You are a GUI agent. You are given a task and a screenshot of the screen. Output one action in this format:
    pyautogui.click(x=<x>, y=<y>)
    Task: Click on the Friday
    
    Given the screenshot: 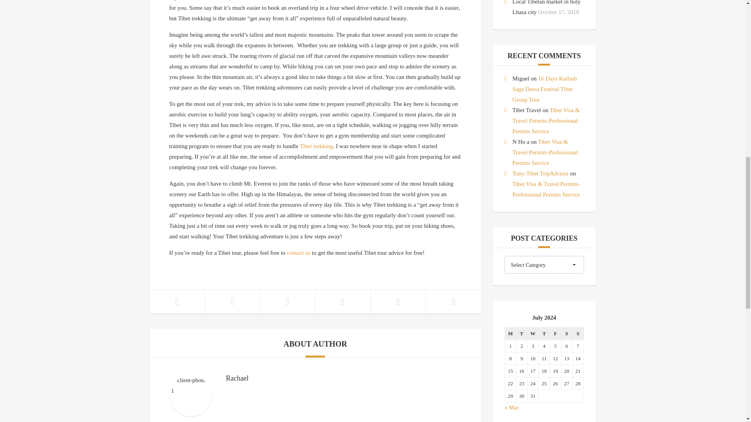 What is the action you would take?
    pyautogui.click(x=555, y=334)
    